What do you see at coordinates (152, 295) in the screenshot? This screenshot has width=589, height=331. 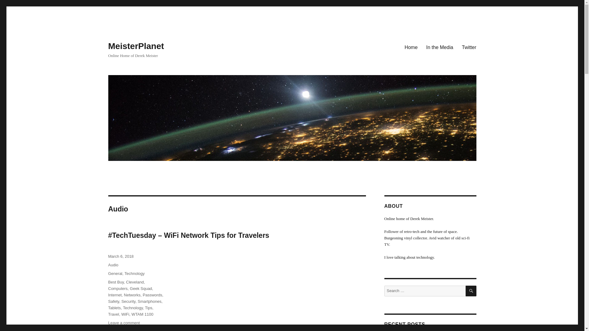 I see `Passwords` at bounding box center [152, 295].